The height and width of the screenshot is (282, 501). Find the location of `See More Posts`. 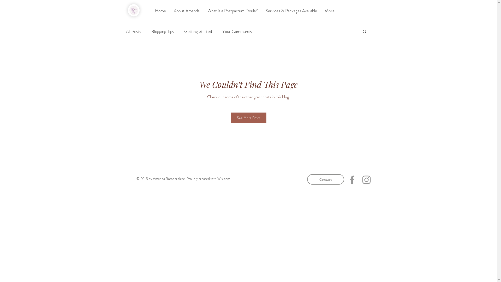

See More Posts is located at coordinates (248, 118).